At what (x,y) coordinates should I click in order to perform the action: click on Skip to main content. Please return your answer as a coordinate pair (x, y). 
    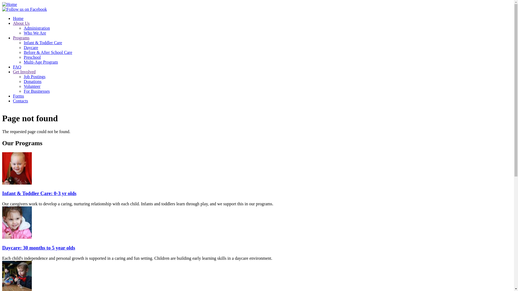
    Looking at the image, I should click on (2, 2).